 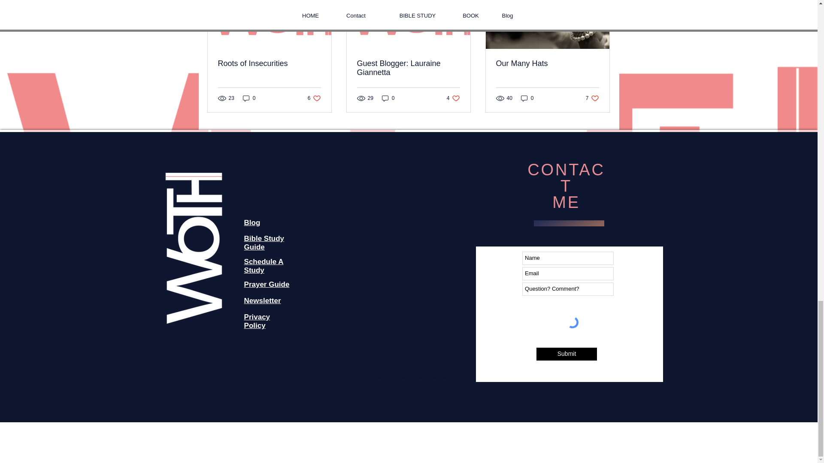 I want to click on Bible Study Guide, so click(x=257, y=321).